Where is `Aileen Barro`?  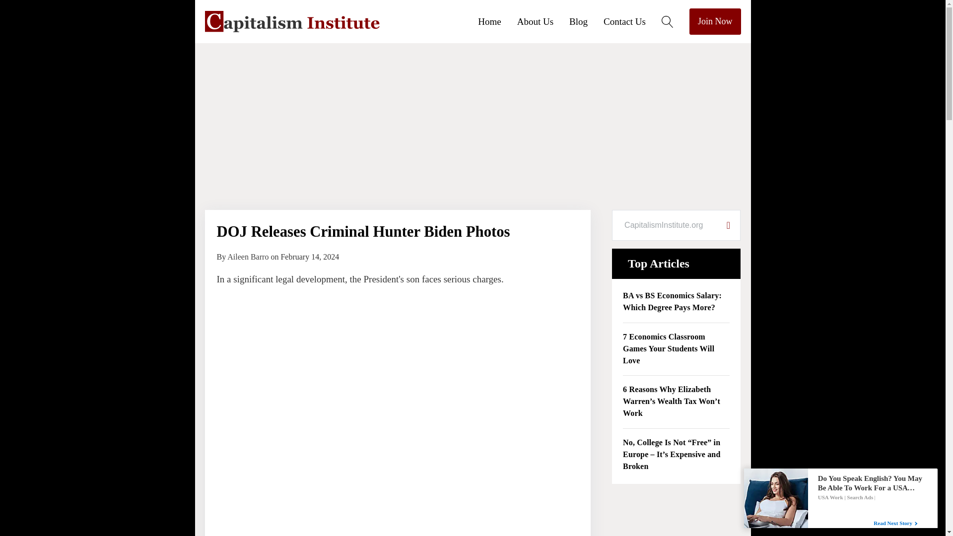
Aileen Barro is located at coordinates (248, 256).